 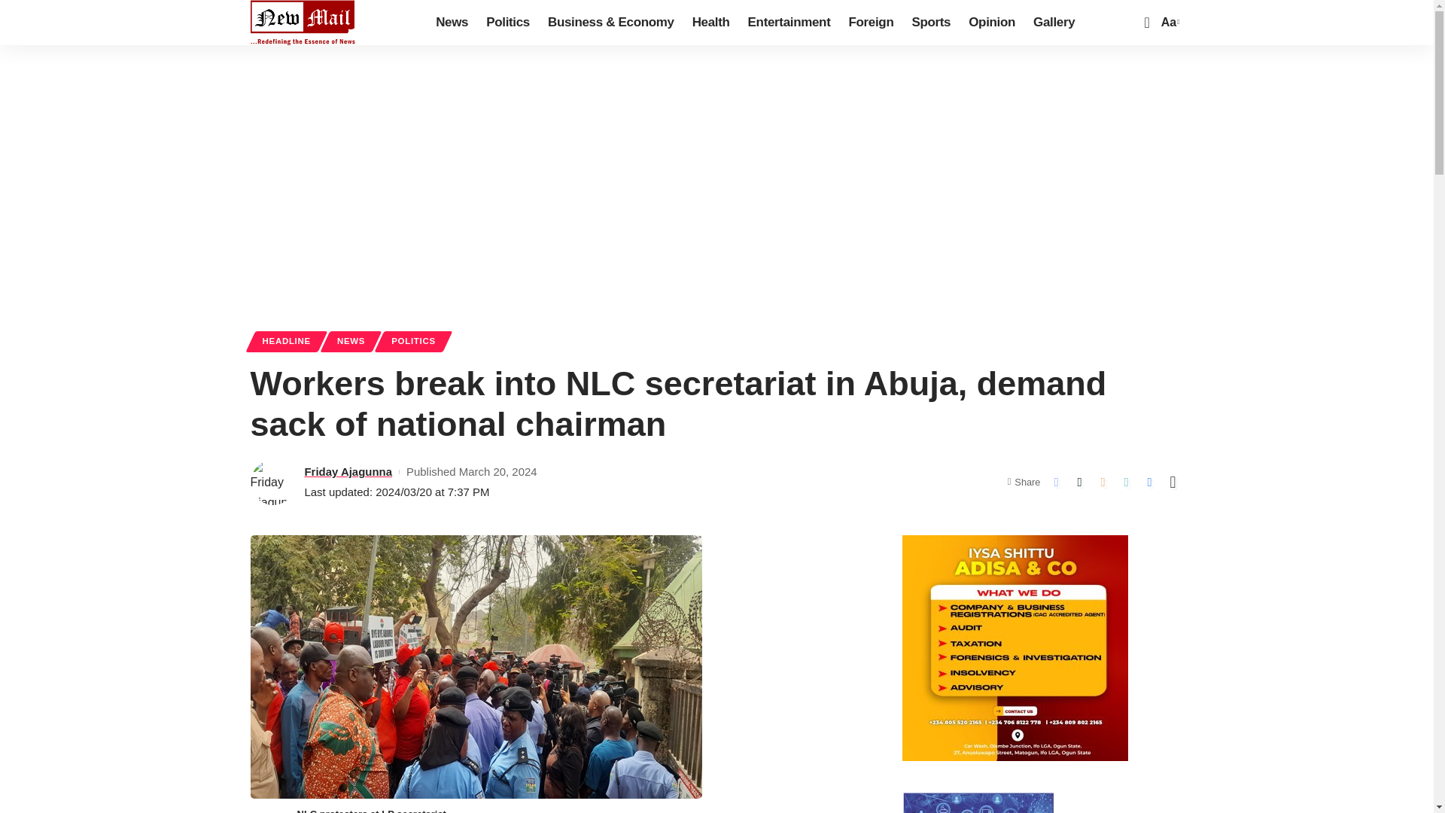 What do you see at coordinates (1168, 23) in the screenshot?
I see `Aa` at bounding box center [1168, 23].